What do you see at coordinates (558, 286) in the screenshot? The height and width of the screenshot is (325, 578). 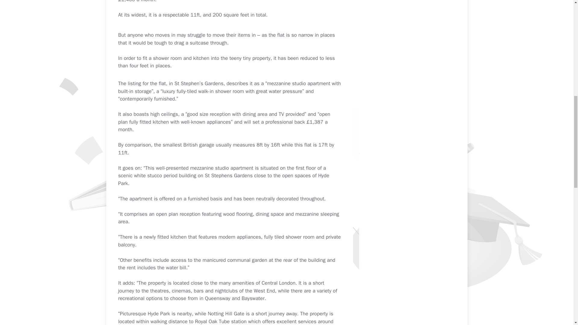 I see `Scroll back to top` at bounding box center [558, 286].